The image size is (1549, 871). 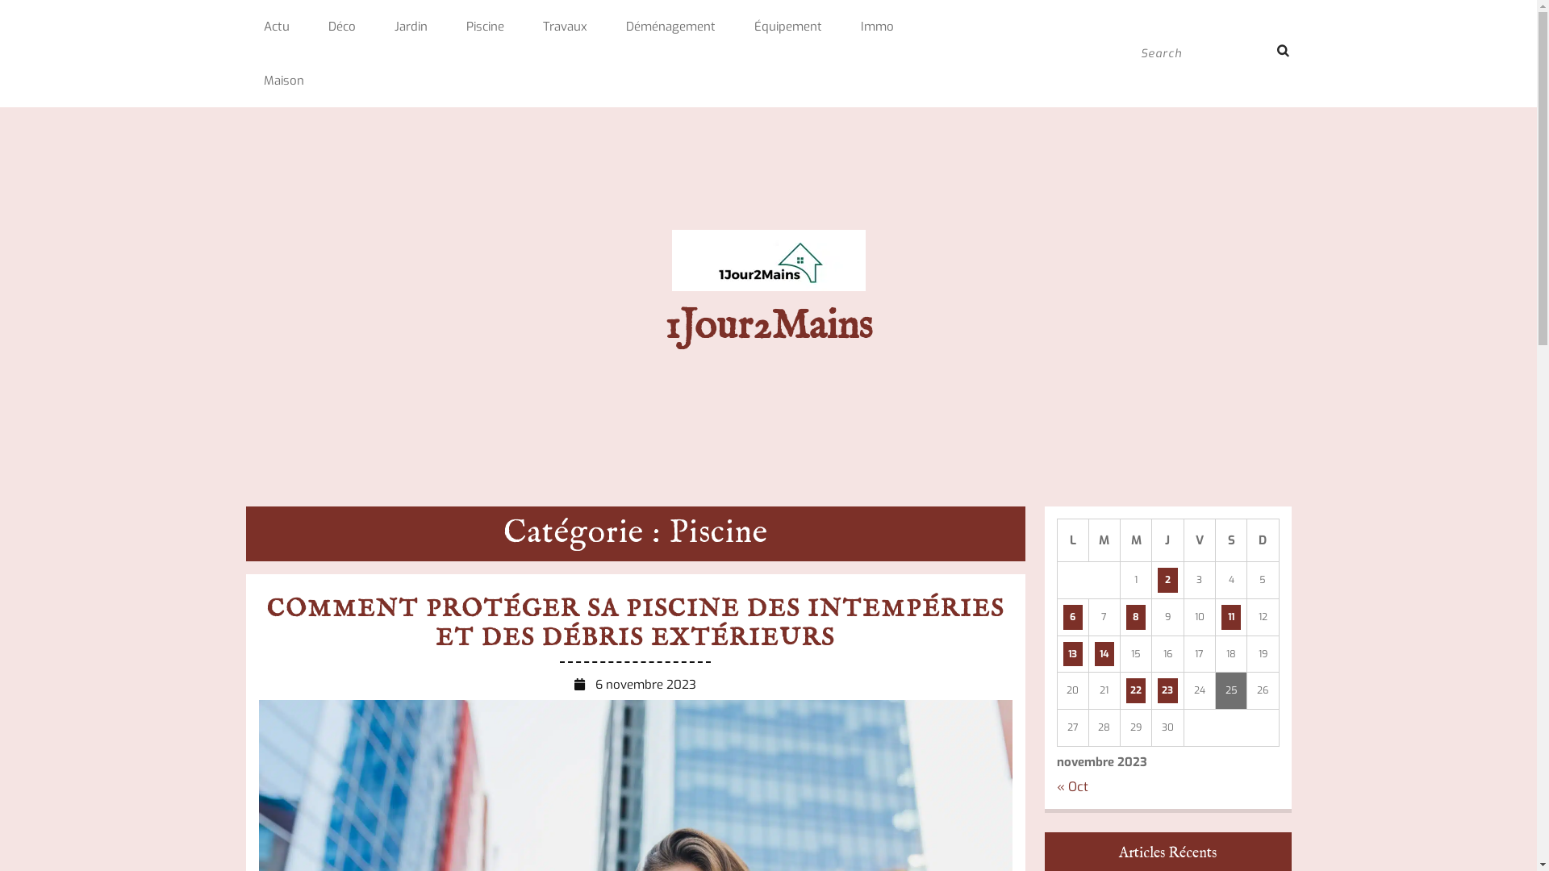 What do you see at coordinates (283, 81) in the screenshot?
I see `Maison` at bounding box center [283, 81].